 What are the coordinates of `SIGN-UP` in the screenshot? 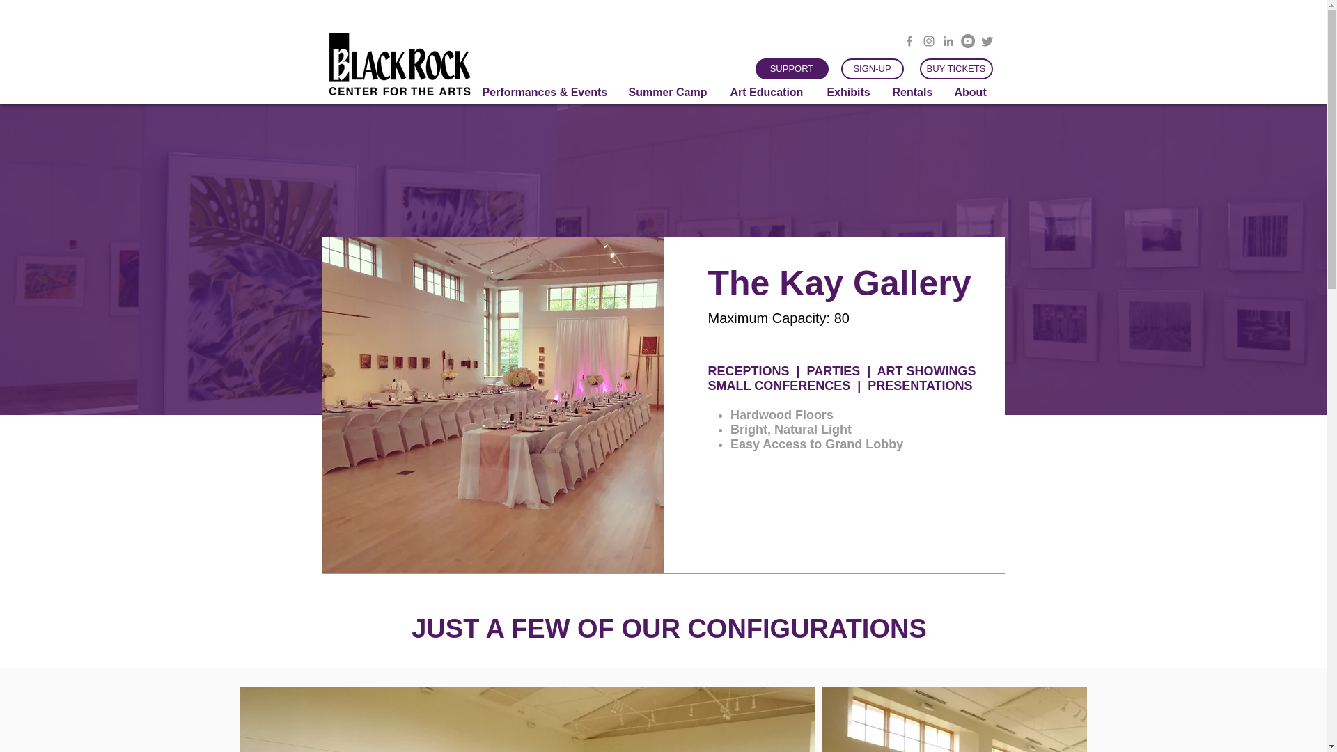 It's located at (872, 69).